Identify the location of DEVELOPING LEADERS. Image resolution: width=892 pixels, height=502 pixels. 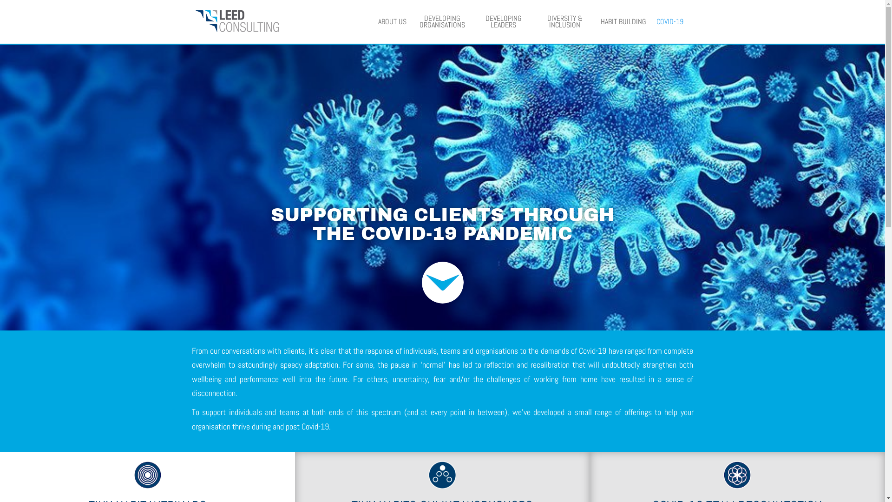
(503, 30).